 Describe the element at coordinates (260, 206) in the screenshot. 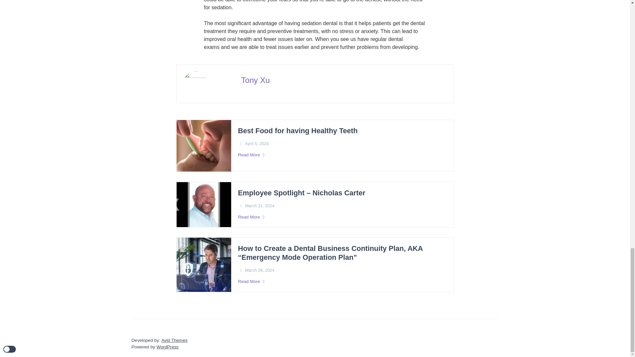

I see `March 31, 2024` at that location.